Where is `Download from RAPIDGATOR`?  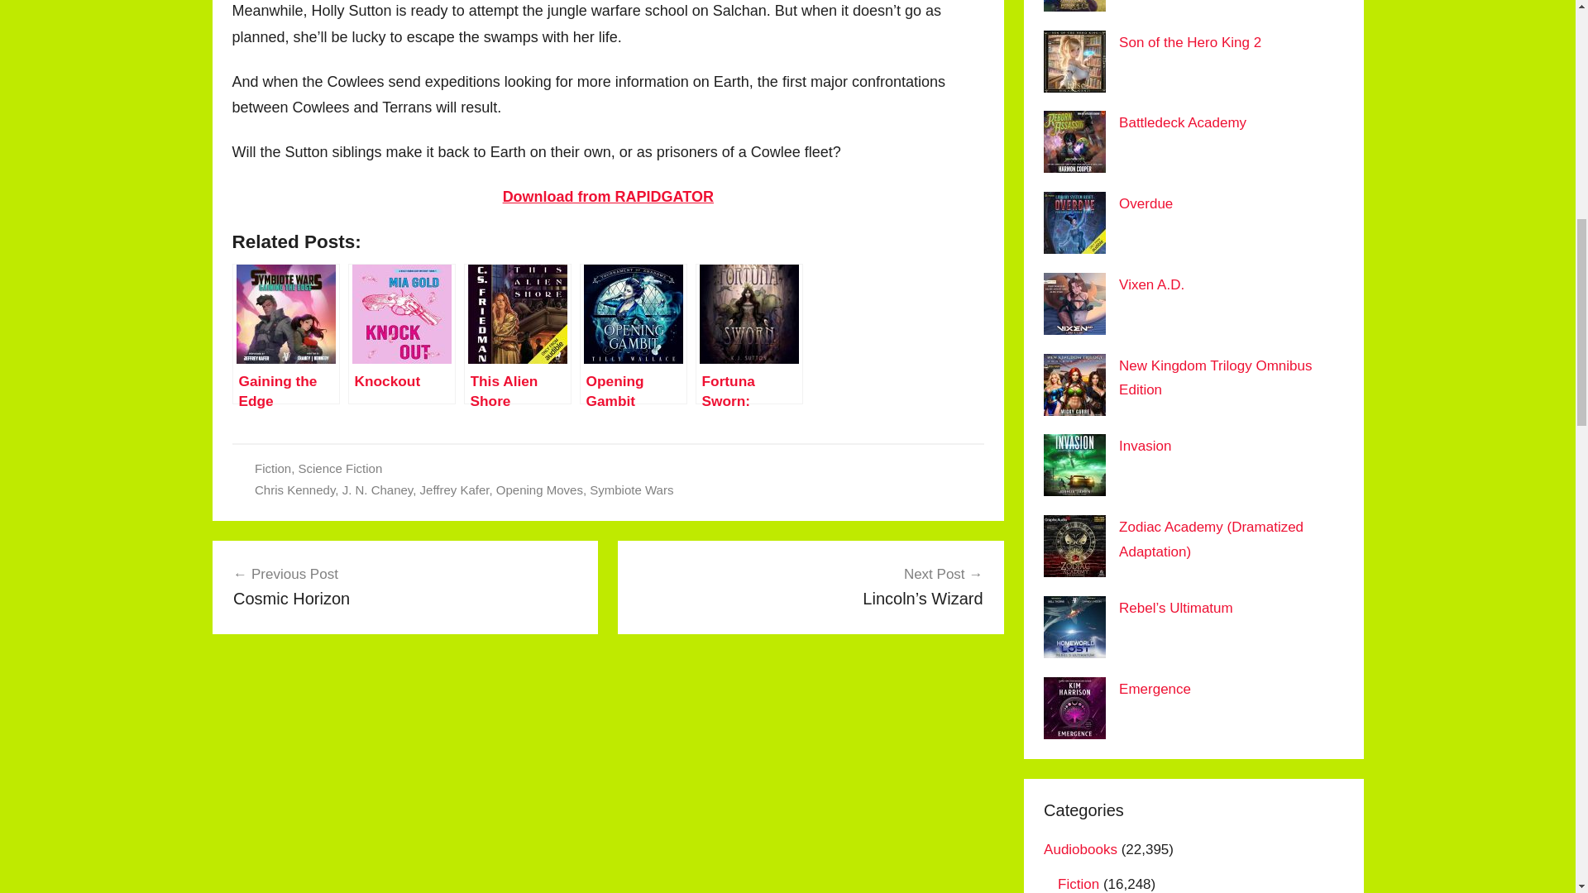
Download from RAPIDGATOR is located at coordinates (608, 197).